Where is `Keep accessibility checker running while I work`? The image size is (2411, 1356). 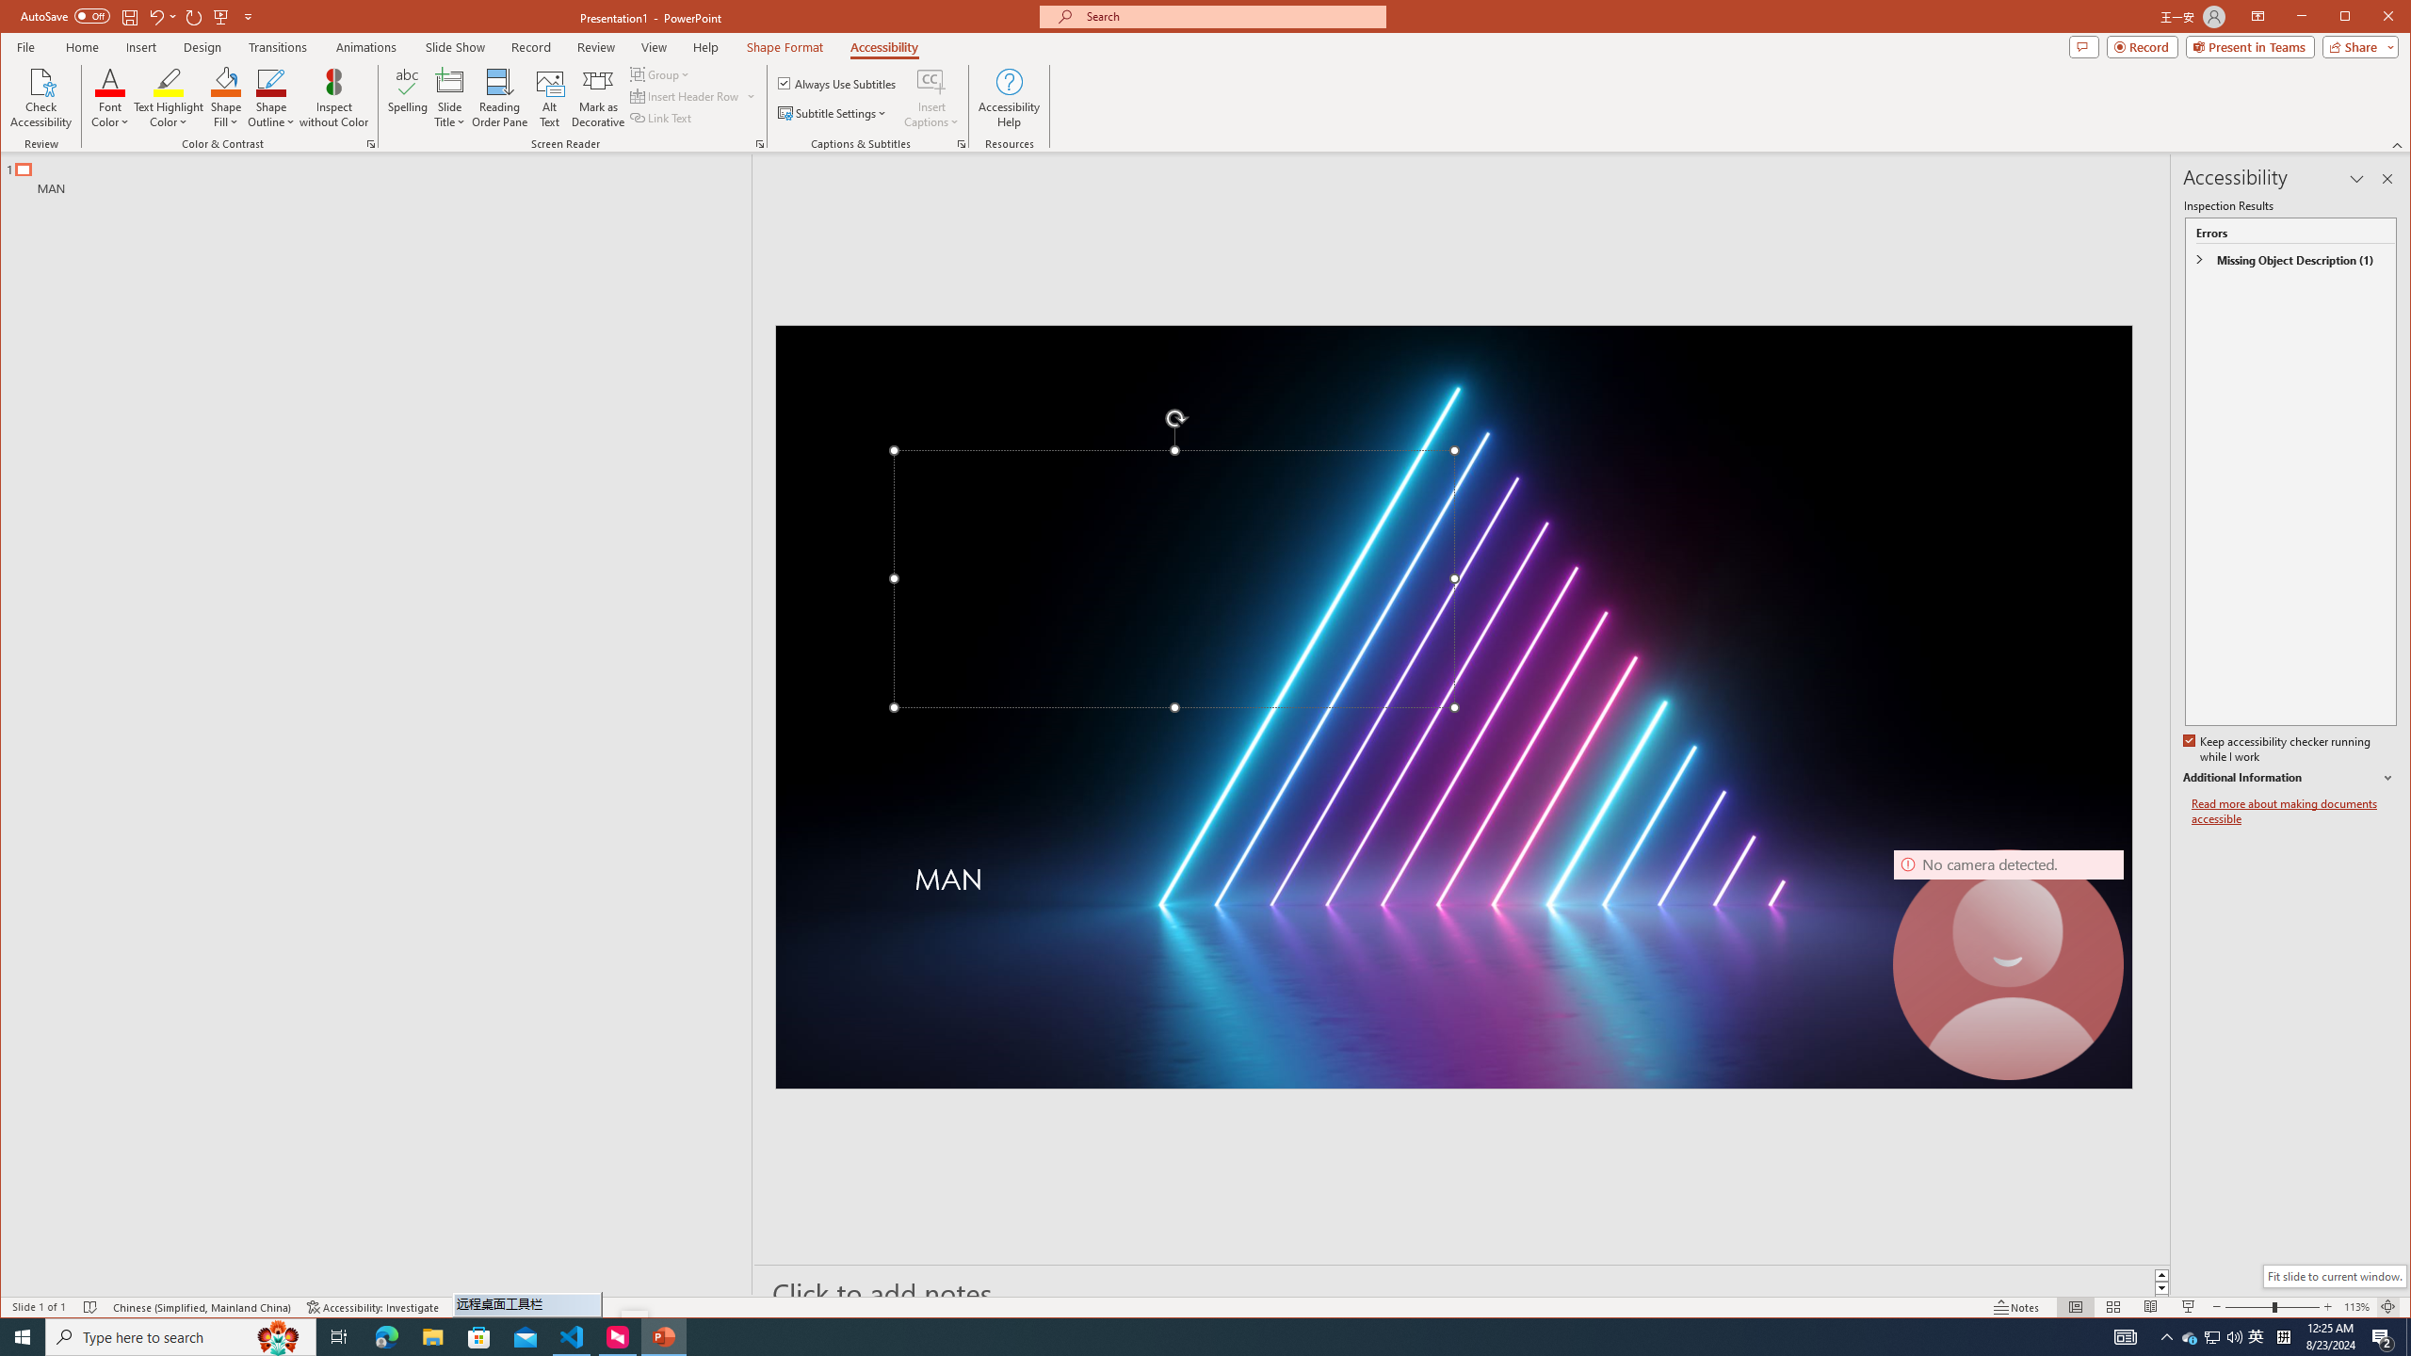
Keep accessibility checker running while I work is located at coordinates (2277, 750).